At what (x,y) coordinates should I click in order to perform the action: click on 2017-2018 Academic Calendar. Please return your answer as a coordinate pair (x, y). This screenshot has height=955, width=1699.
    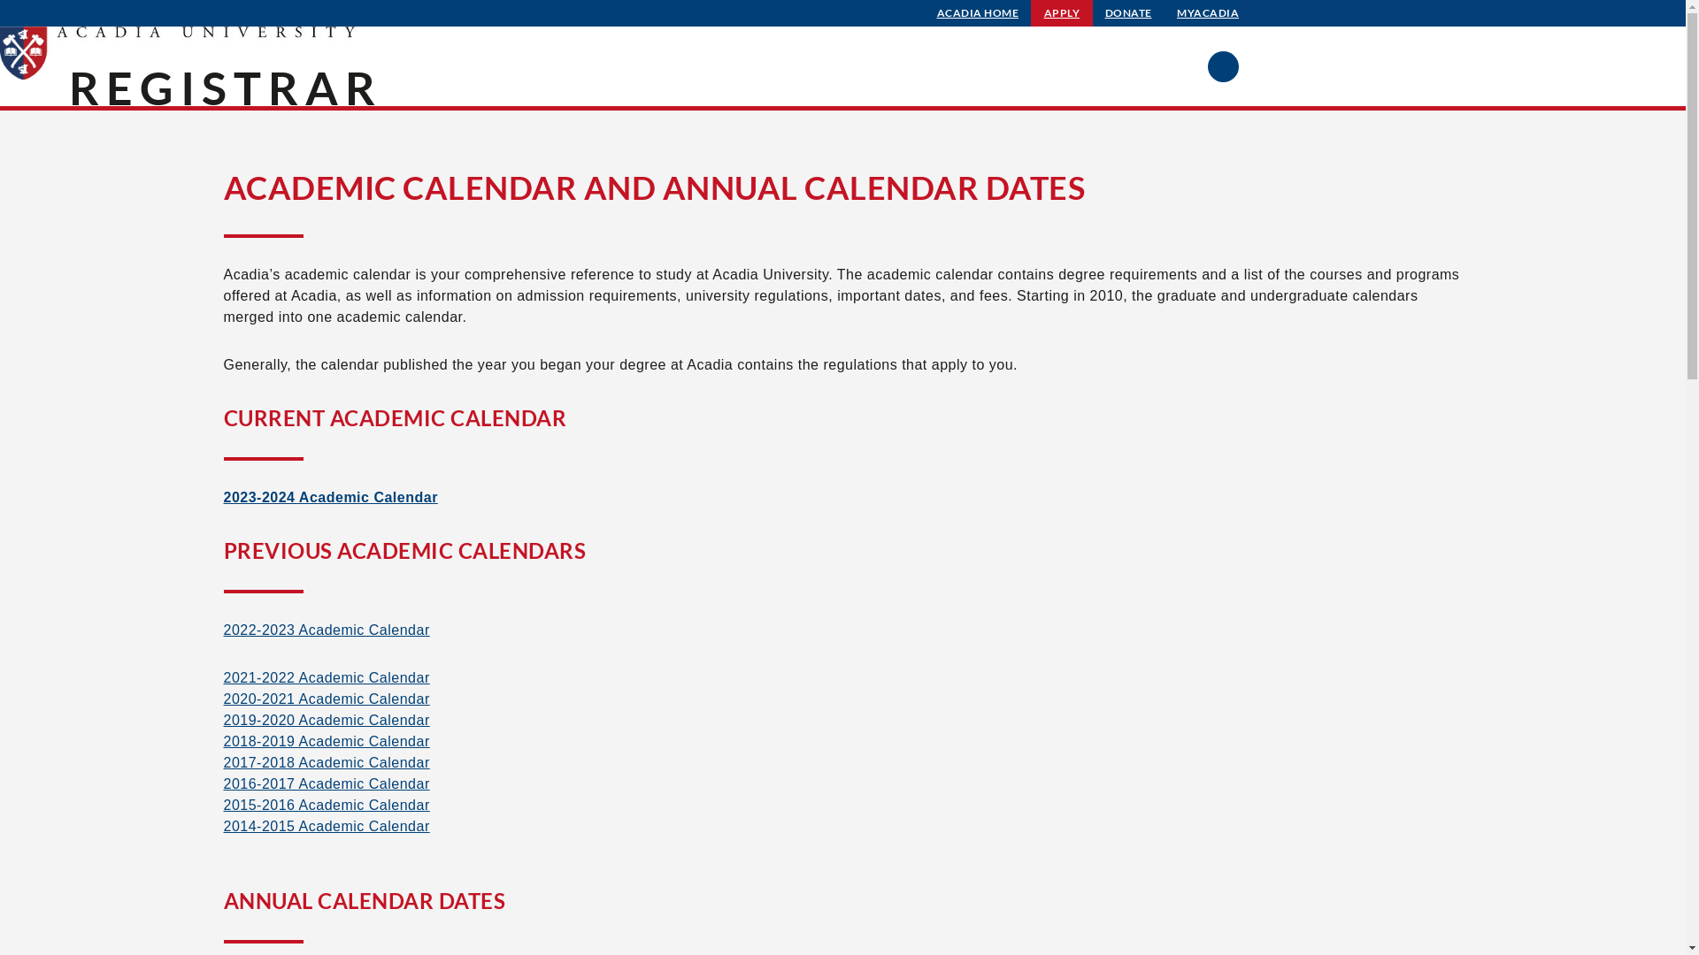
    Looking at the image, I should click on (326, 762).